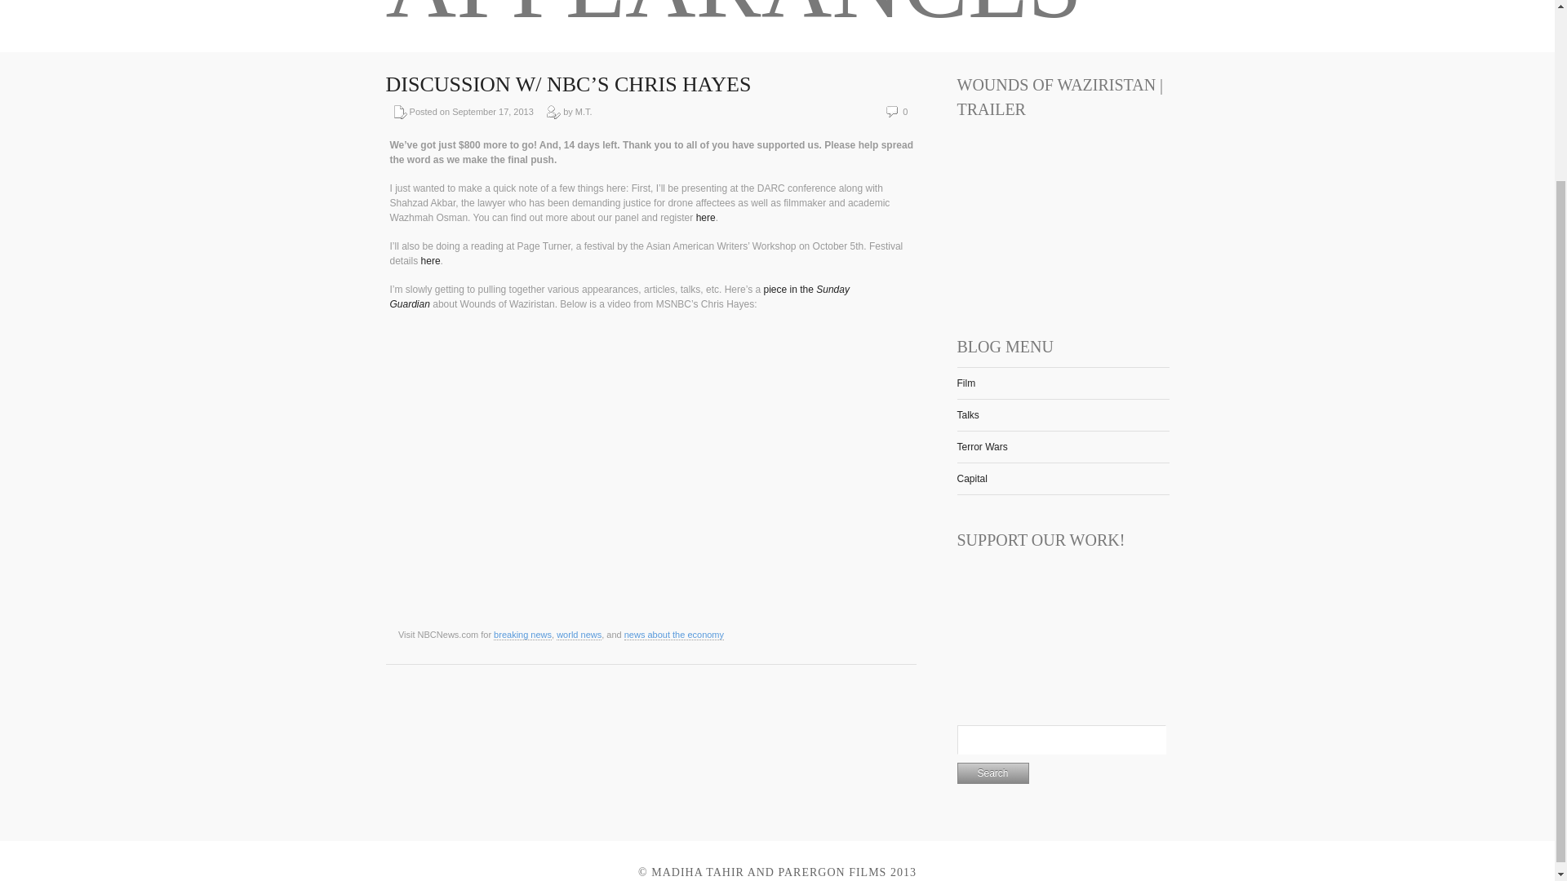 This screenshot has width=1567, height=881. What do you see at coordinates (992, 773) in the screenshot?
I see `Search` at bounding box center [992, 773].